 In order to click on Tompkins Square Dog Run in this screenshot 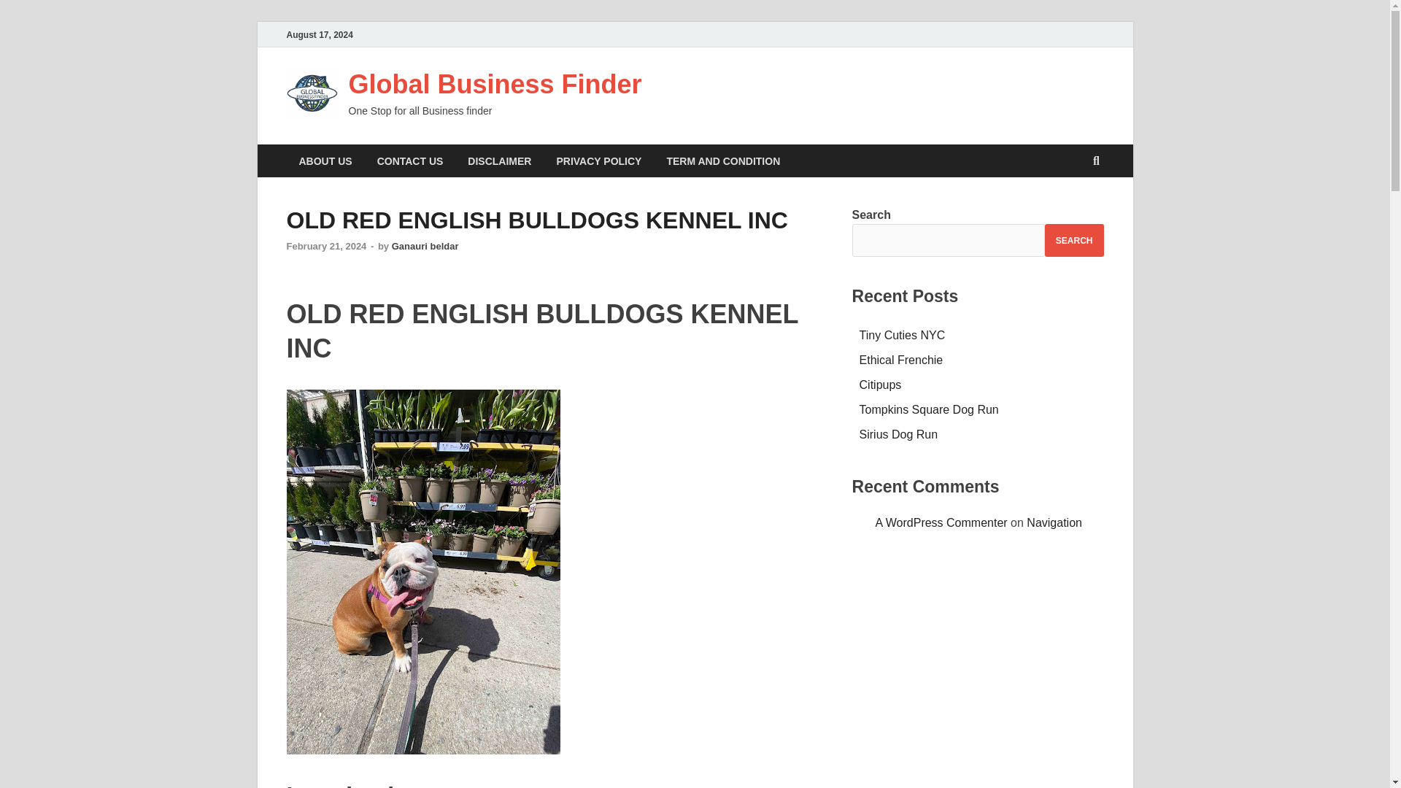, I will do `click(929, 409)`.